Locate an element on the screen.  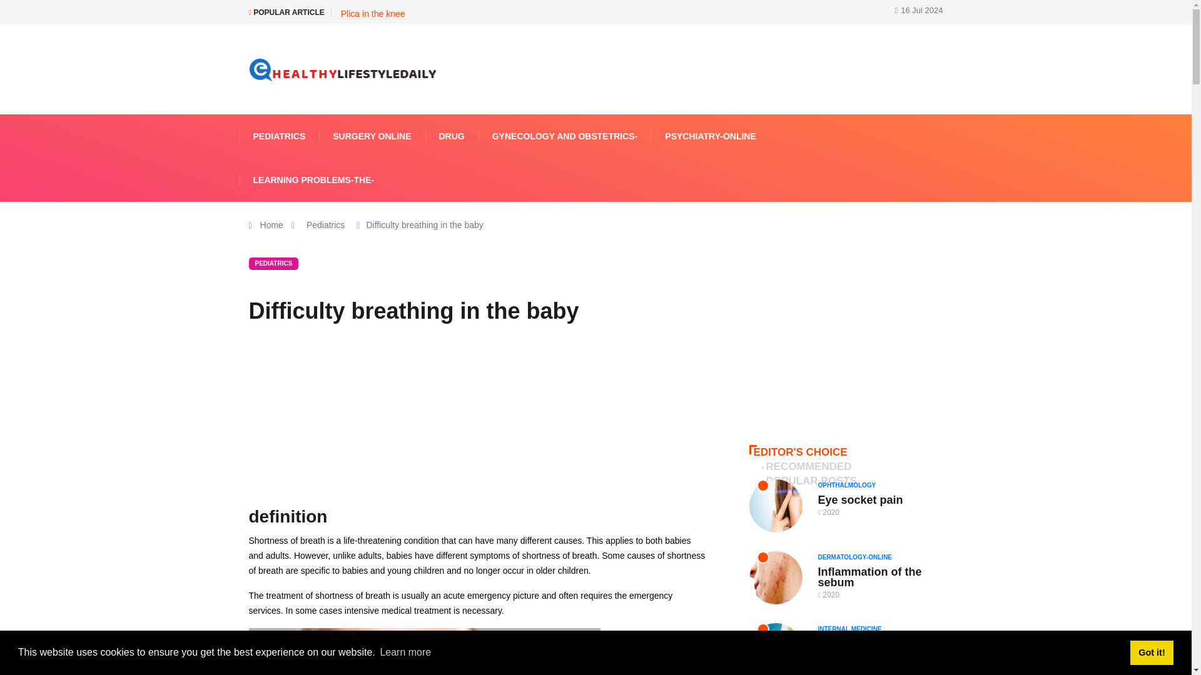
OPHTHALMOLOGY is located at coordinates (850, 485).